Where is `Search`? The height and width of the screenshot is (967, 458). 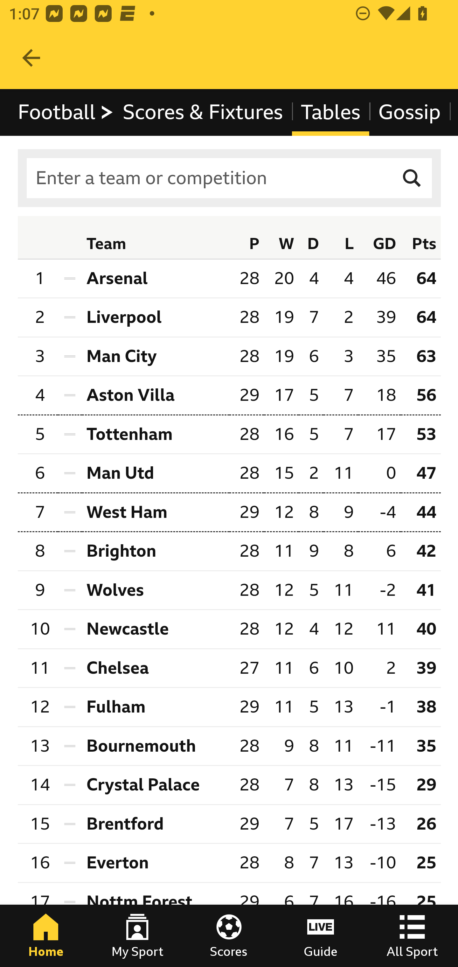 Search is located at coordinates (412, 178).